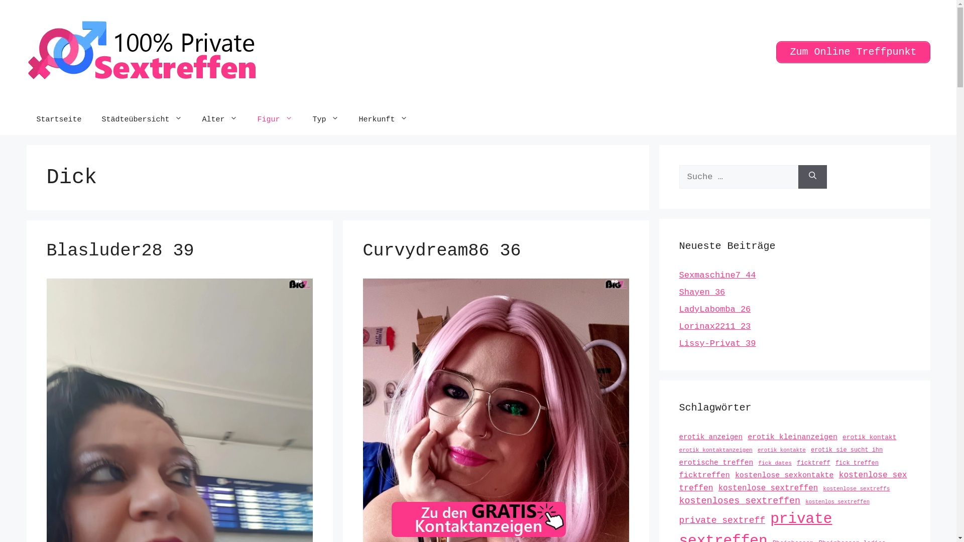 The width and height of the screenshot is (964, 542). Describe the element at coordinates (857, 489) in the screenshot. I see `kostenlose sextreffs` at that location.